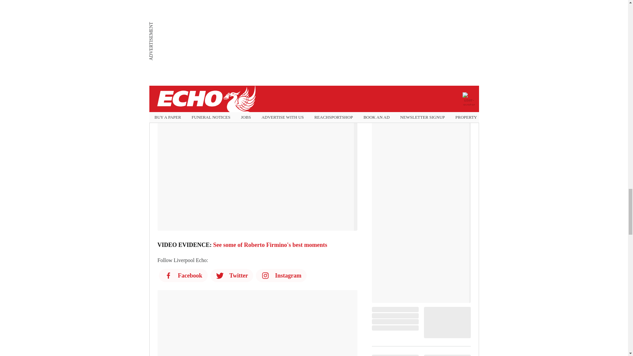  Describe the element at coordinates (281, 276) in the screenshot. I see `Instagram` at that location.